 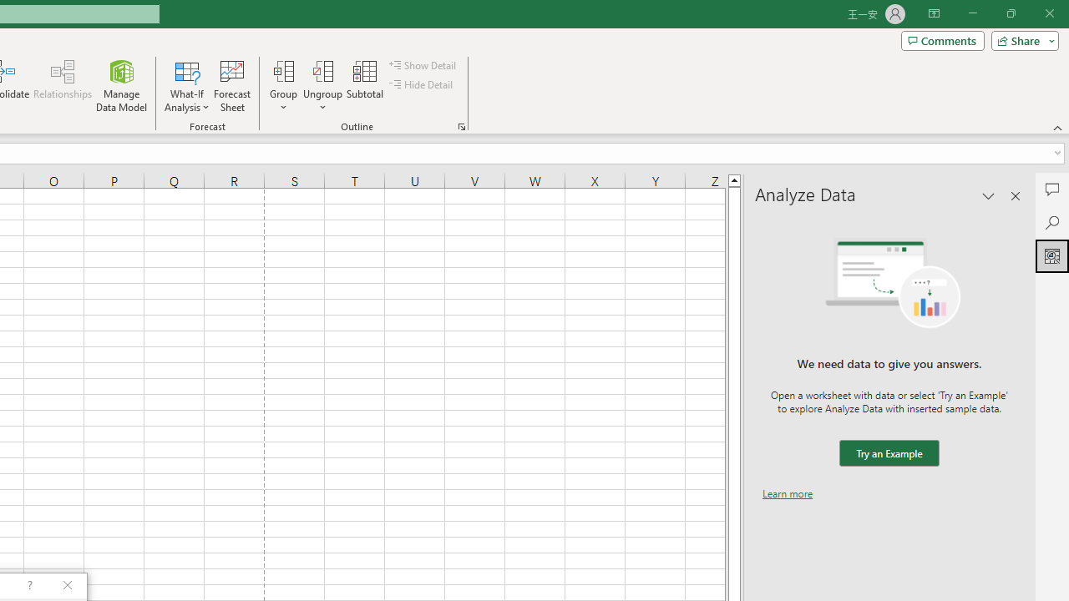 I want to click on Relationships, so click(x=63, y=85).